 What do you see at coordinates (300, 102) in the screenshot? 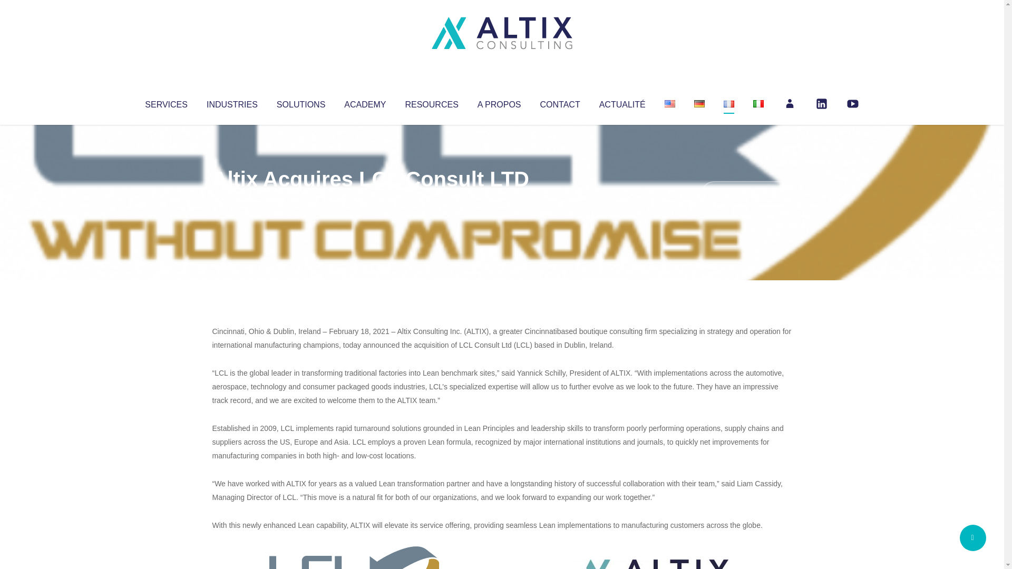
I see `SOLUTIONS` at bounding box center [300, 102].